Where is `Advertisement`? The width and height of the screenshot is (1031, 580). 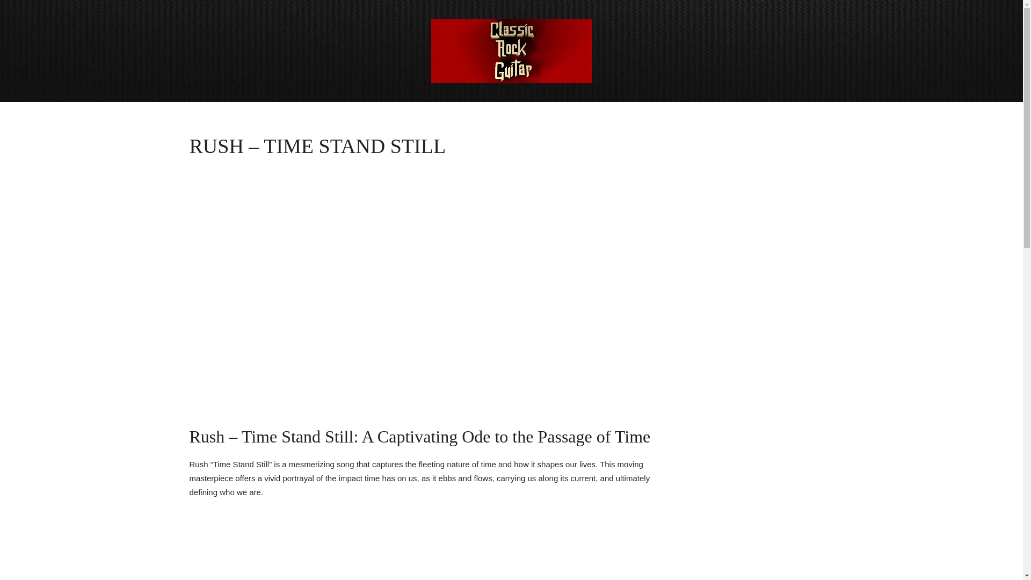
Advertisement is located at coordinates (753, 201).